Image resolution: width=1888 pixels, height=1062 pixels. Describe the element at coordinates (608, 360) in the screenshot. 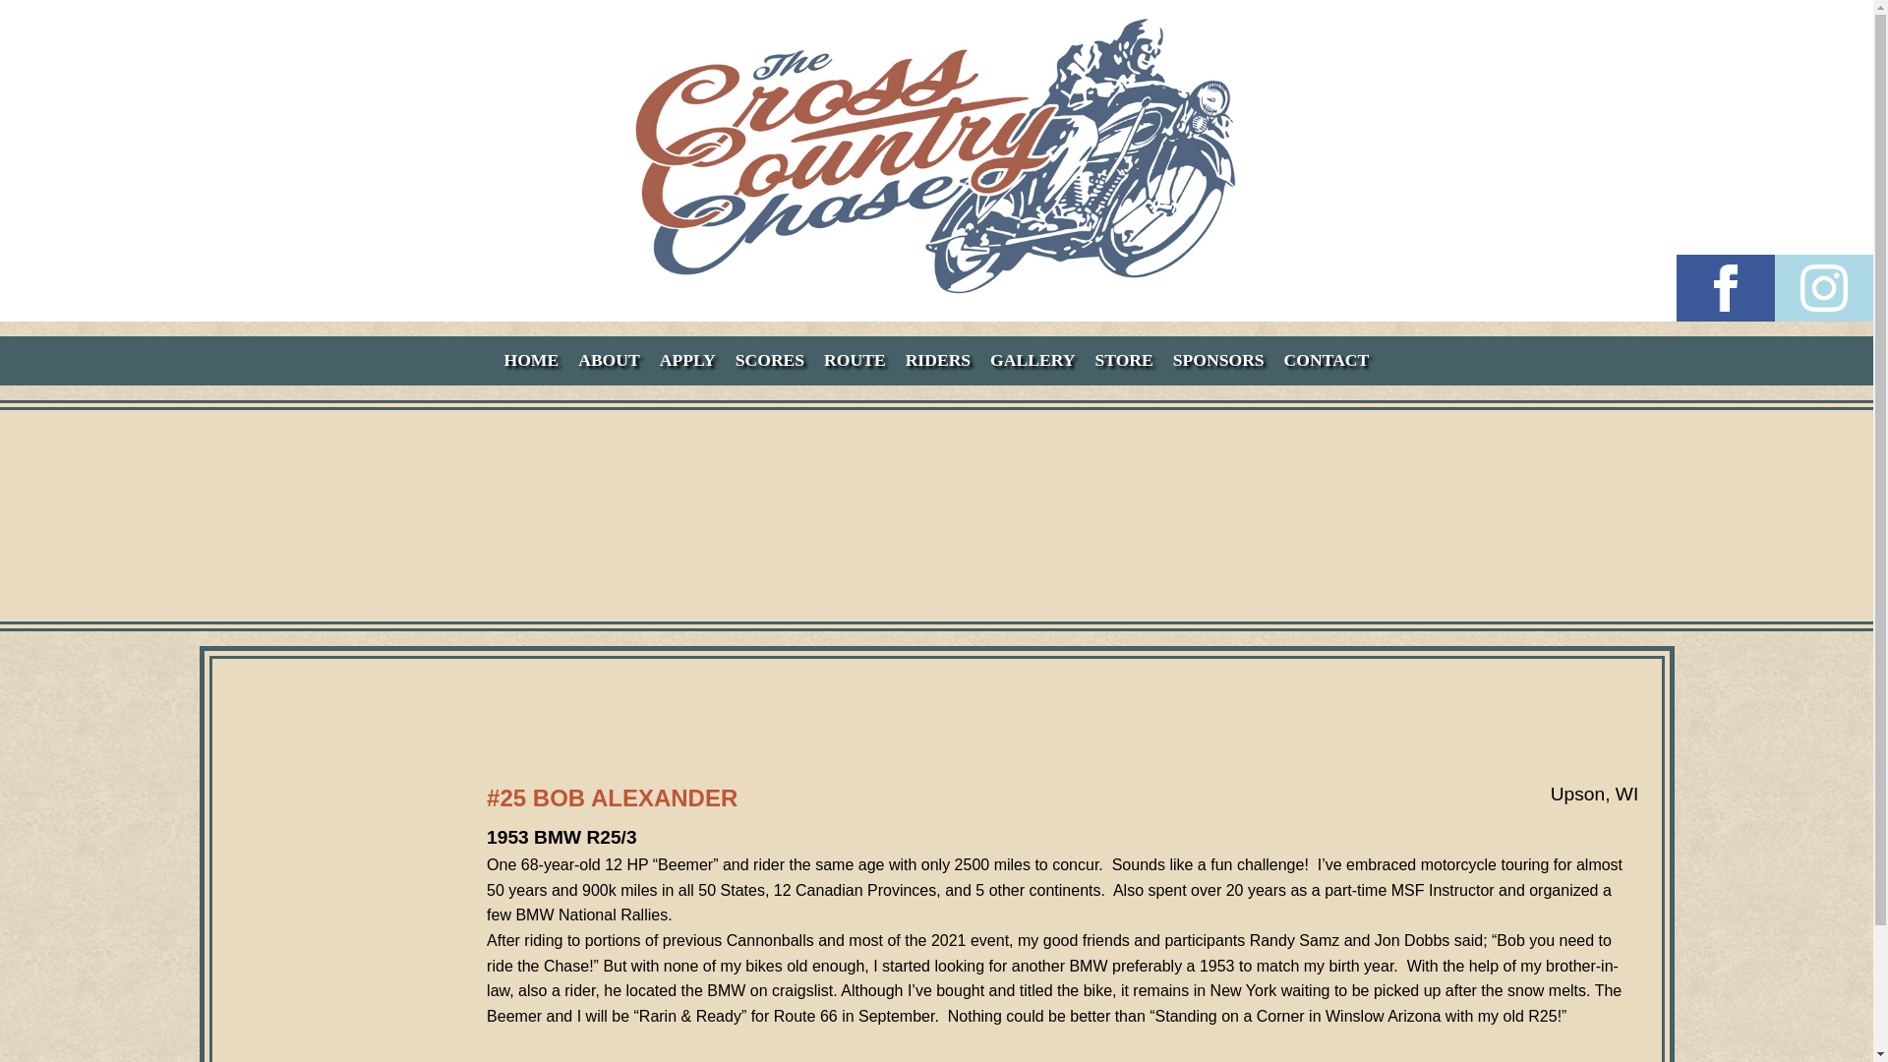

I see `ABOUT` at that location.